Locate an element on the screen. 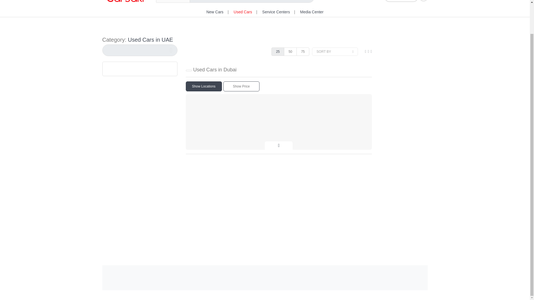  Enter at least 2 Character to search is located at coordinates (140, 50).